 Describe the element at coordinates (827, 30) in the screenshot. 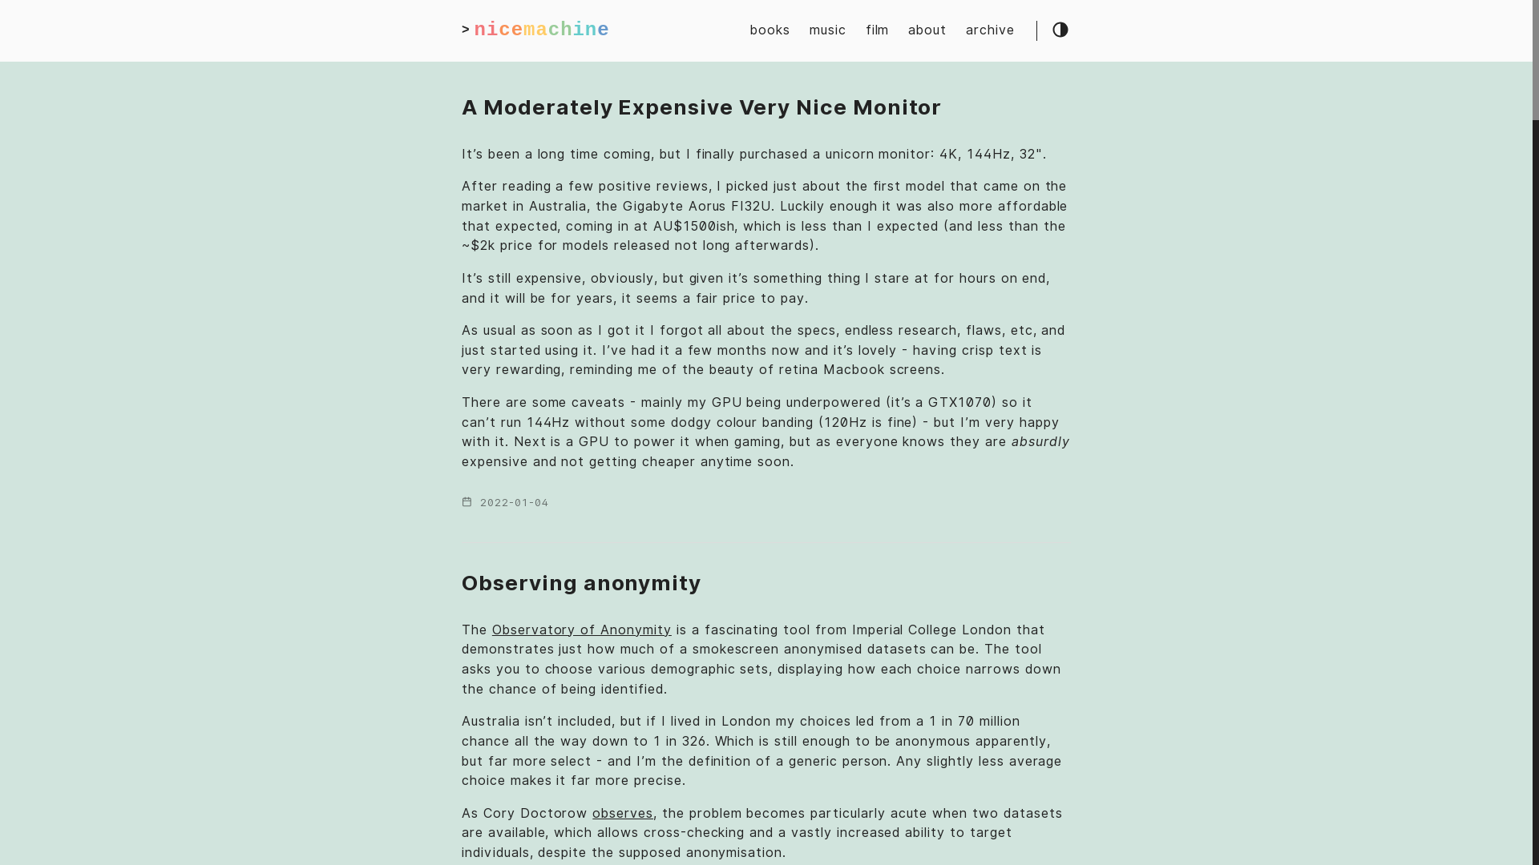

I see `music` at that location.